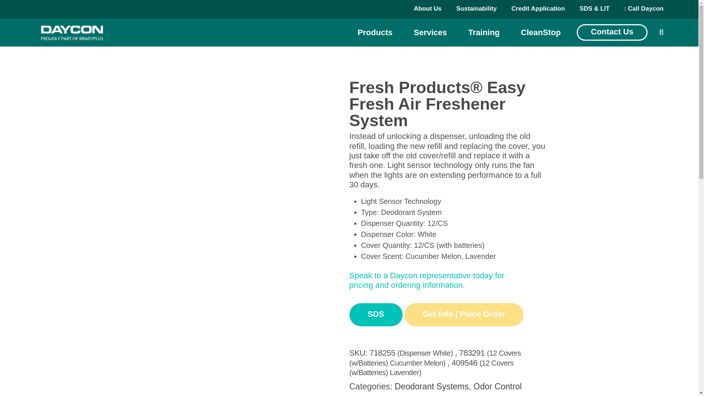 The height and width of the screenshot is (396, 704). What do you see at coordinates (644, 9) in the screenshot?
I see `Call Daycon` at bounding box center [644, 9].